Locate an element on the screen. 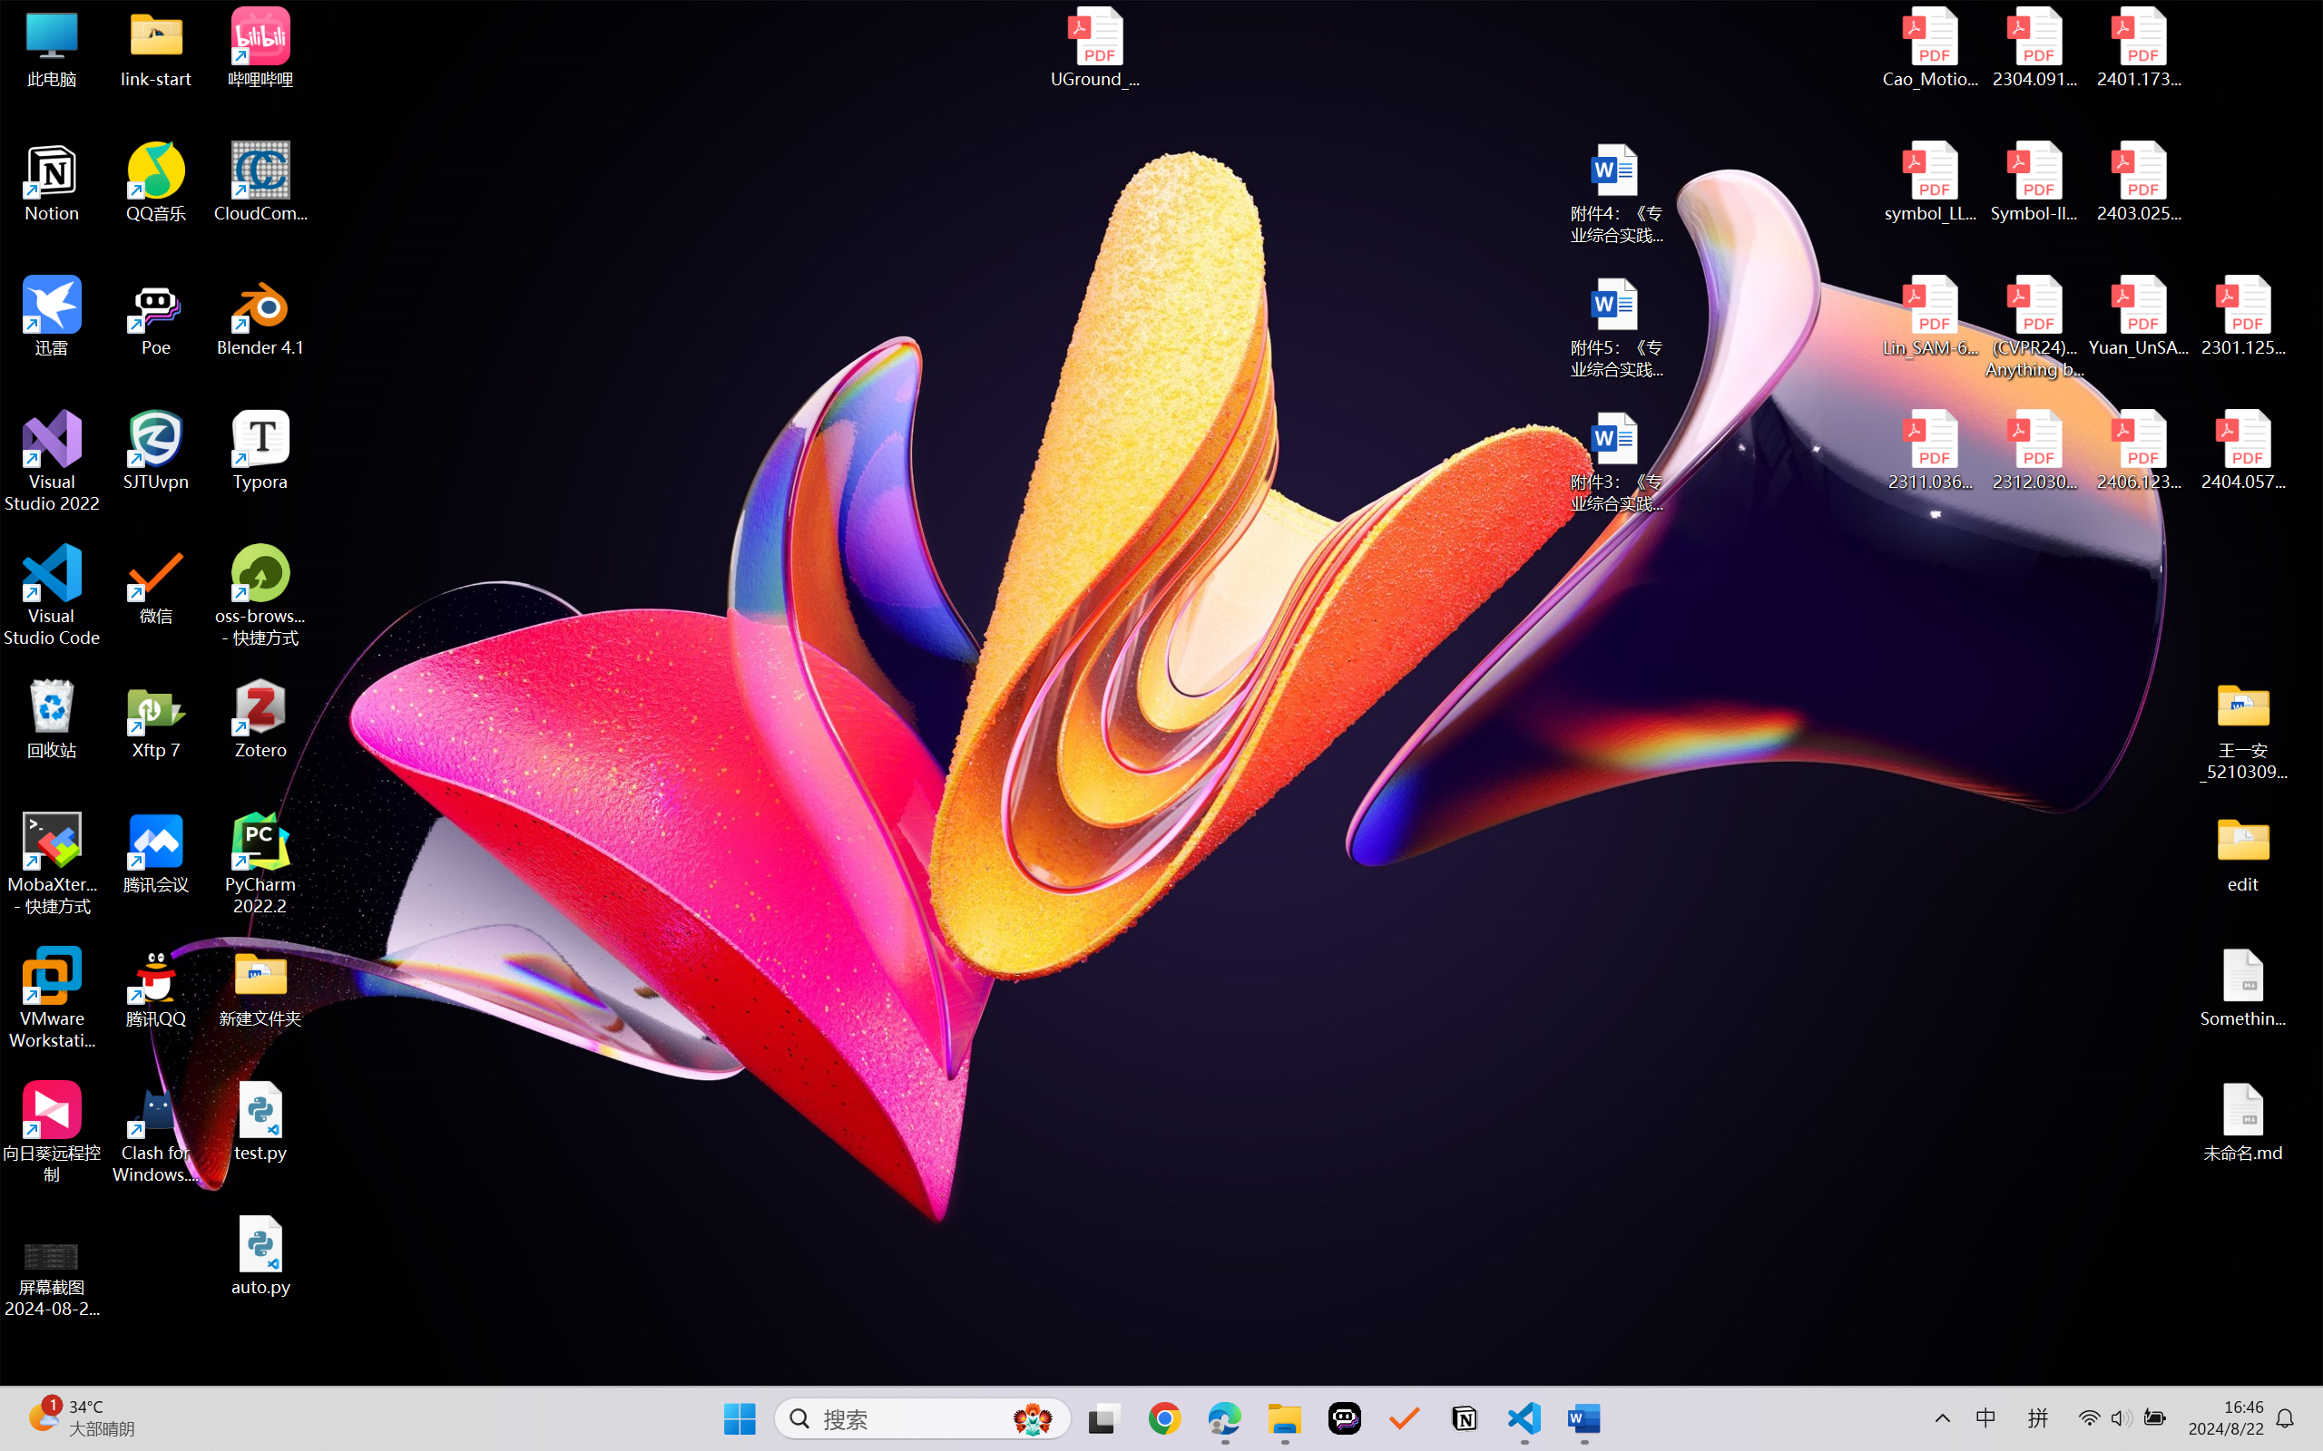  2401.17399v1.pdf is located at coordinates (2138, 47).